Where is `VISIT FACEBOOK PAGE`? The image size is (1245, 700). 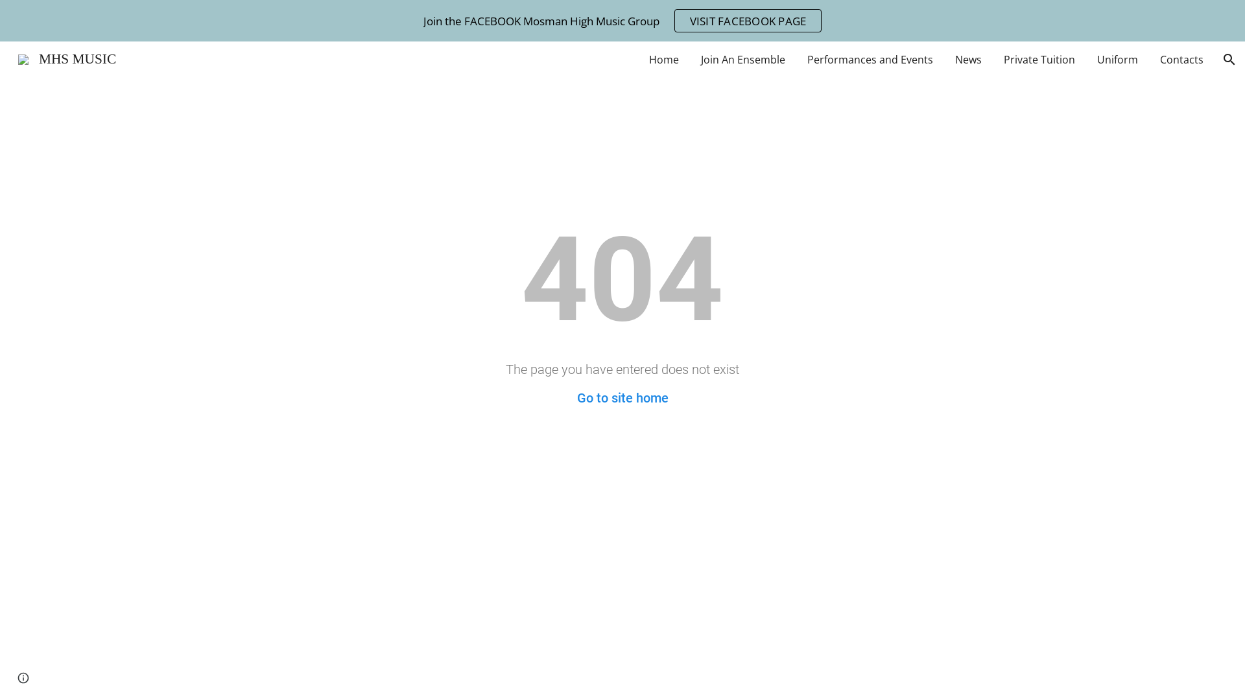
VISIT FACEBOOK PAGE is located at coordinates (748, 21).